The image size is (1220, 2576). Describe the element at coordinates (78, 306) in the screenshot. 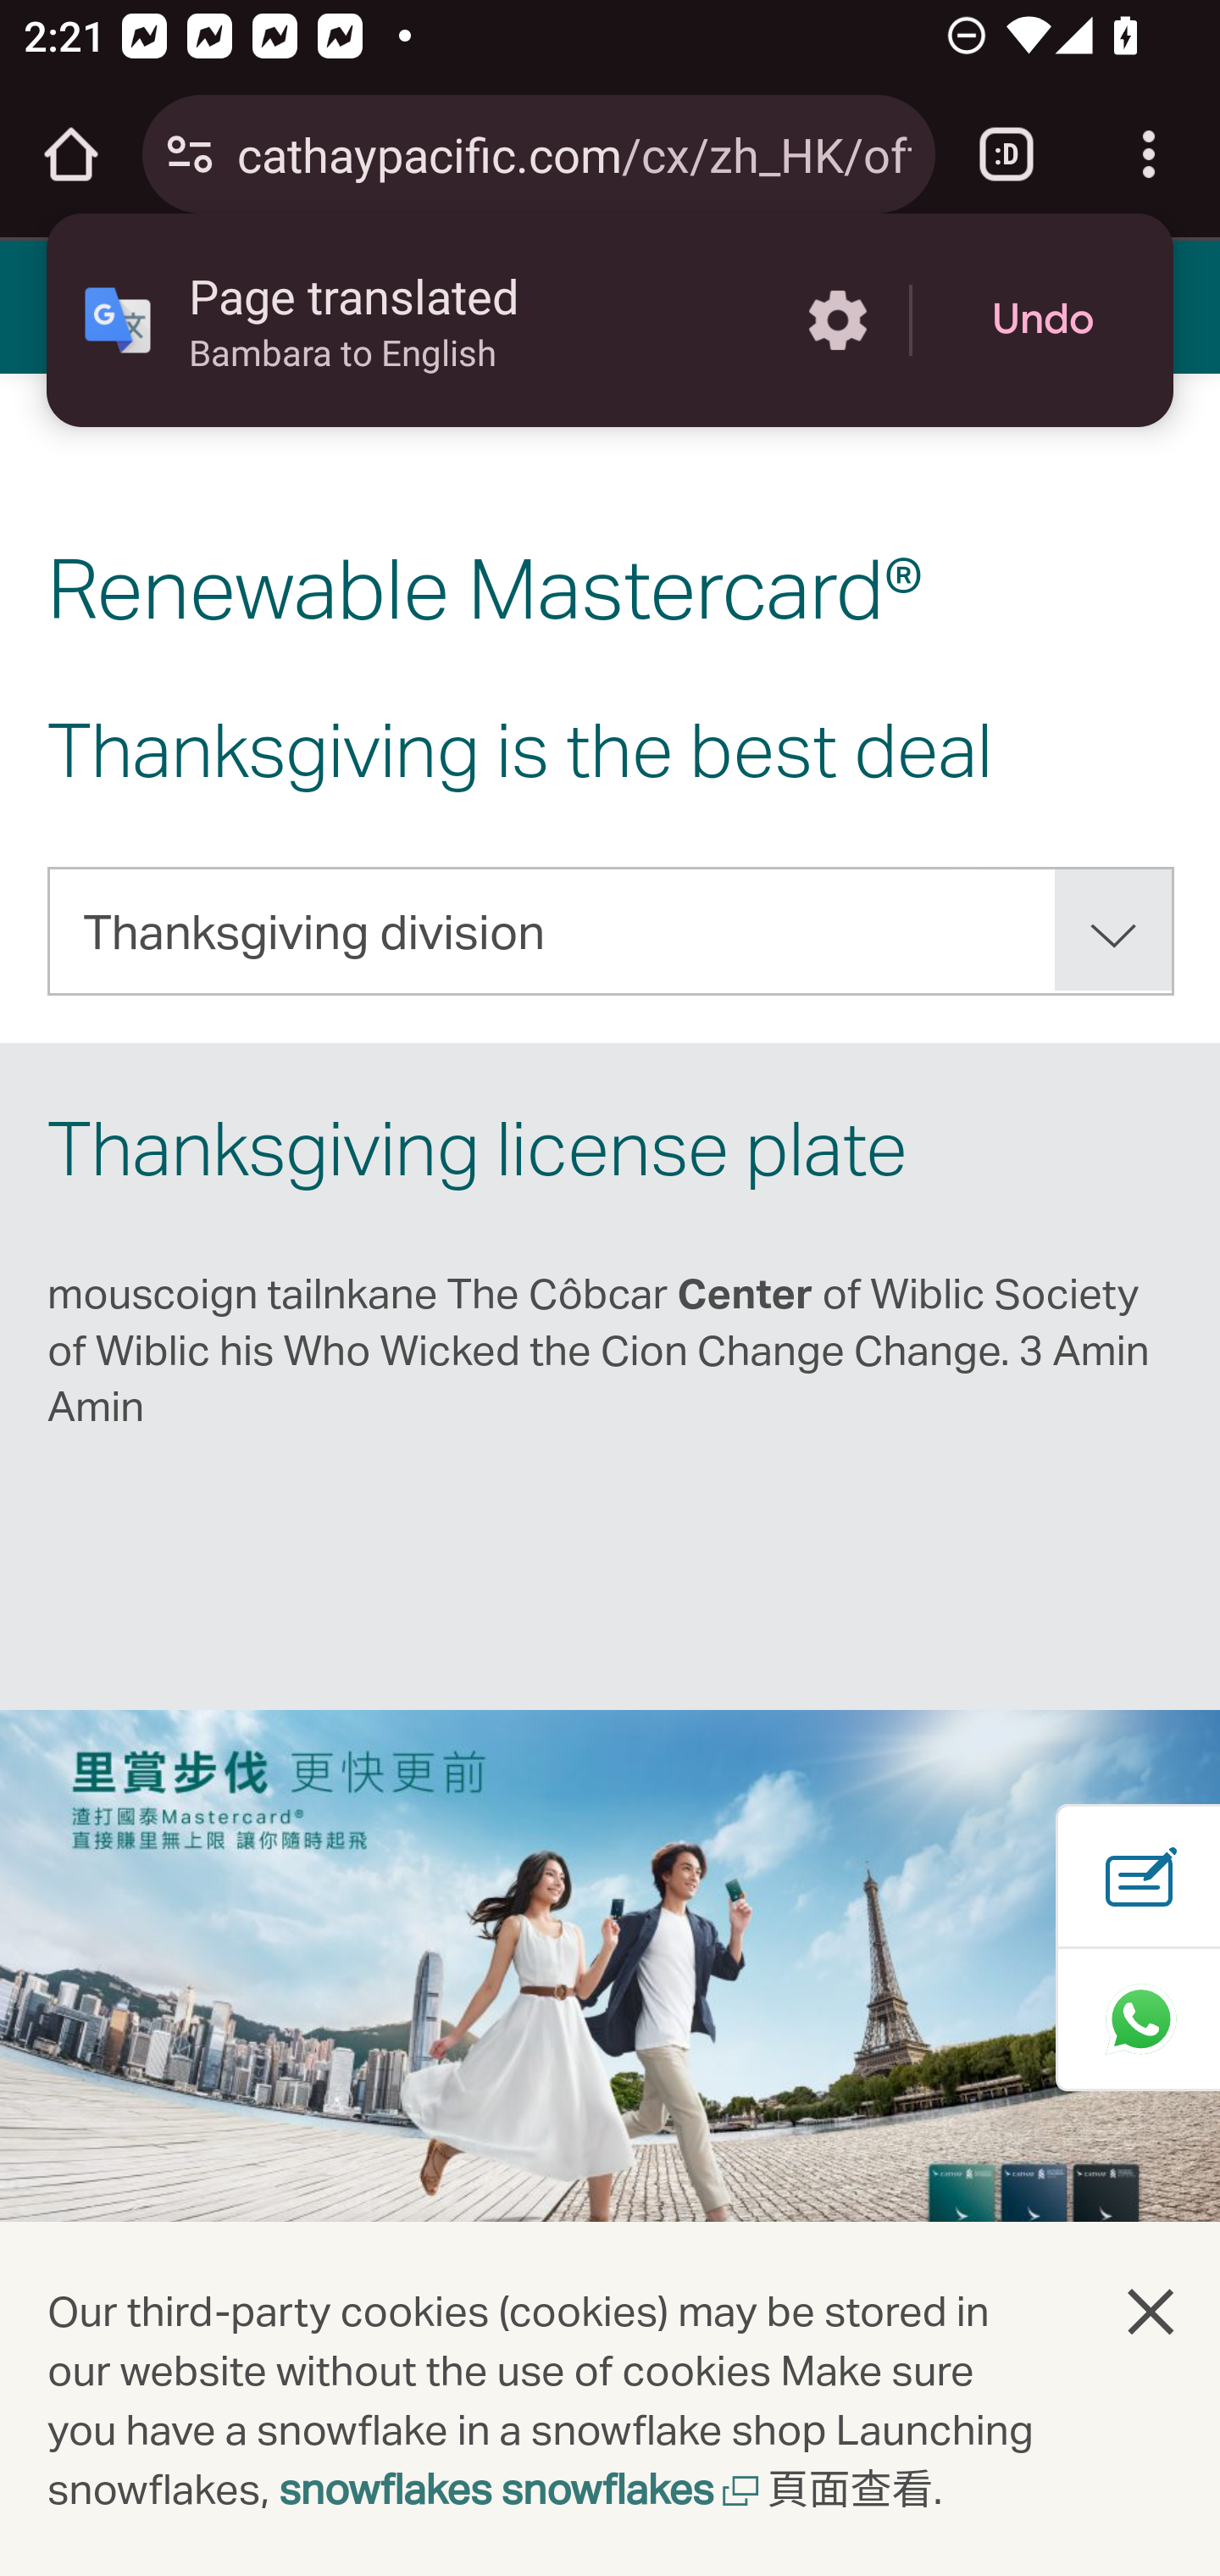

I see `功能表` at that location.